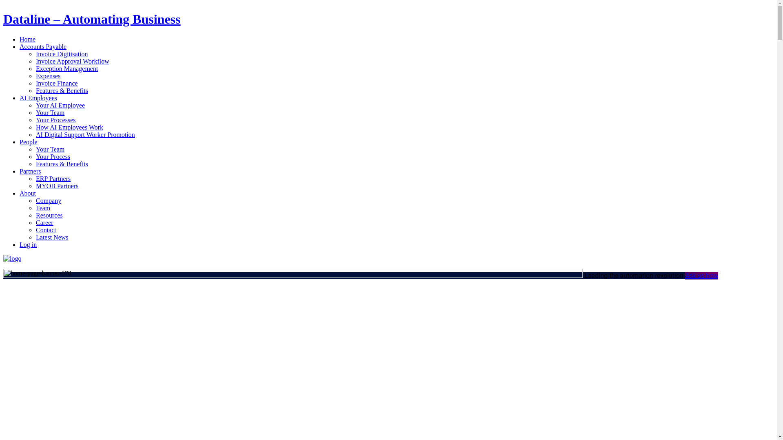  Describe the element at coordinates (49, 200) in the screenshot. I see `Company` at that location.